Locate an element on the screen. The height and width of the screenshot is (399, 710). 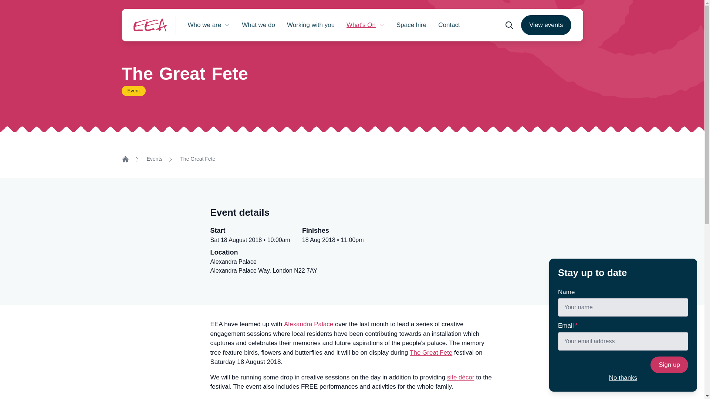
Events is located at coordinates (154, 159).